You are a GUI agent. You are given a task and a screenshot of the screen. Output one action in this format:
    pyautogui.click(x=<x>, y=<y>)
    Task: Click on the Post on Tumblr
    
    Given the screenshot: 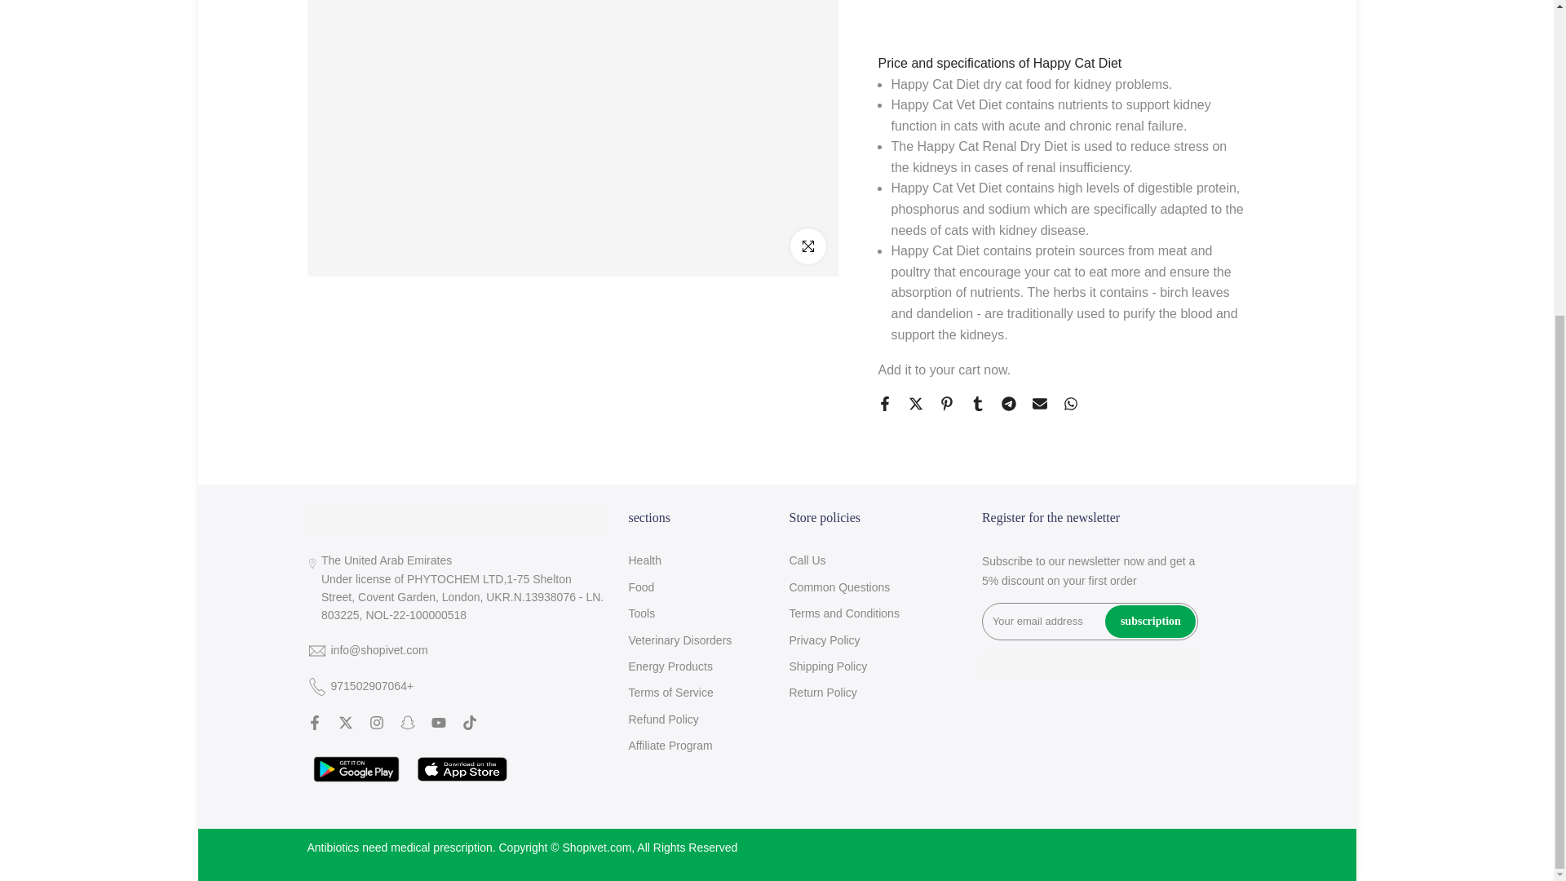 What is the action you would take?
    pyautogui.click(x=977, y=299)
    